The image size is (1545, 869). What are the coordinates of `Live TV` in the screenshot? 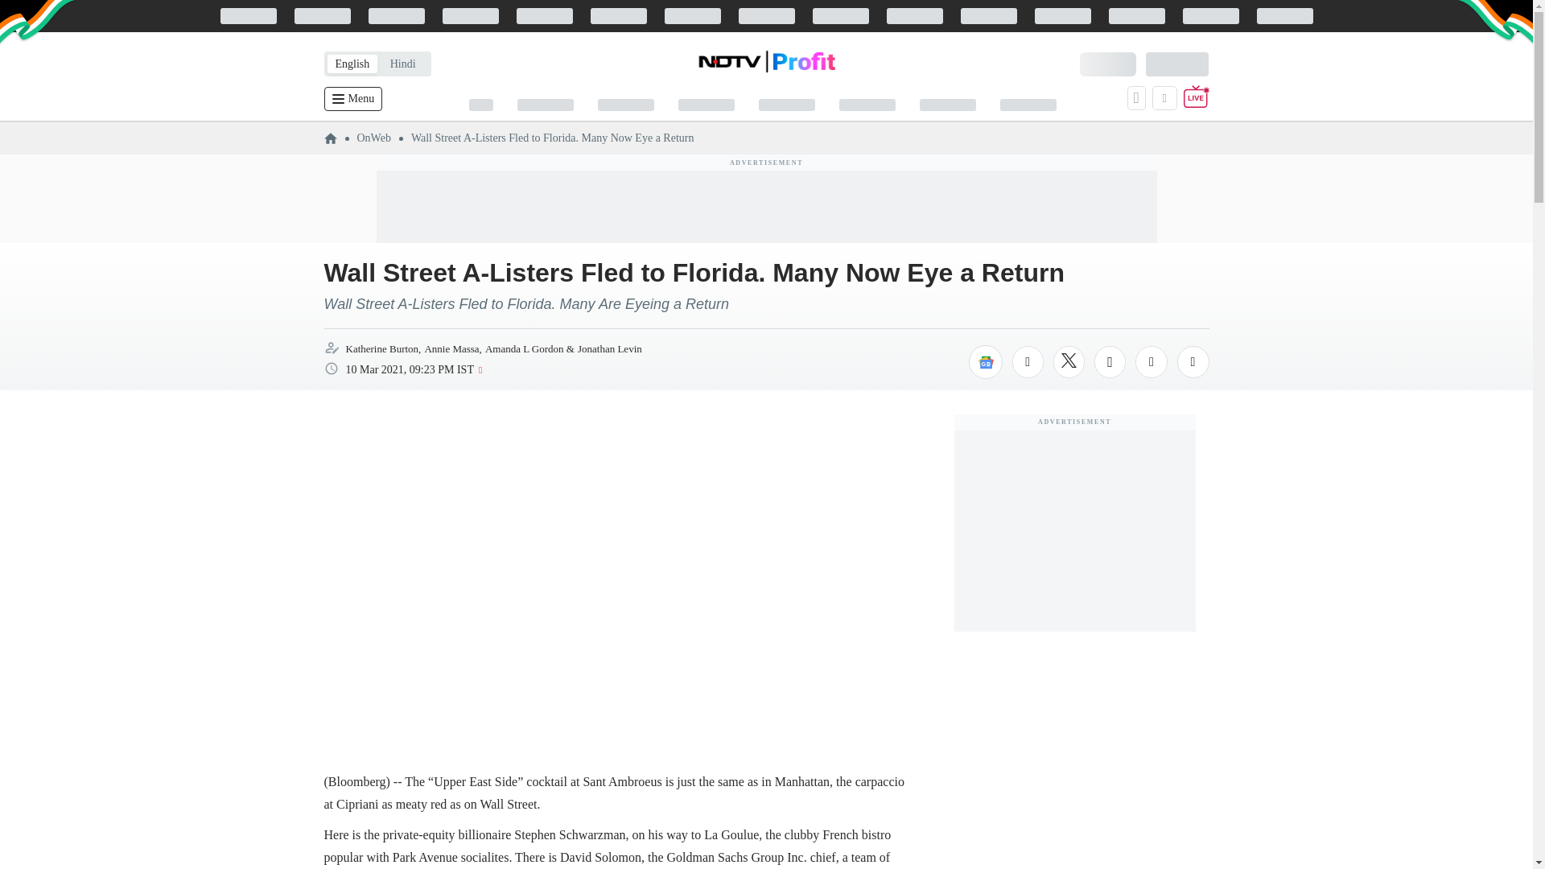 It's located at (1196, 98).